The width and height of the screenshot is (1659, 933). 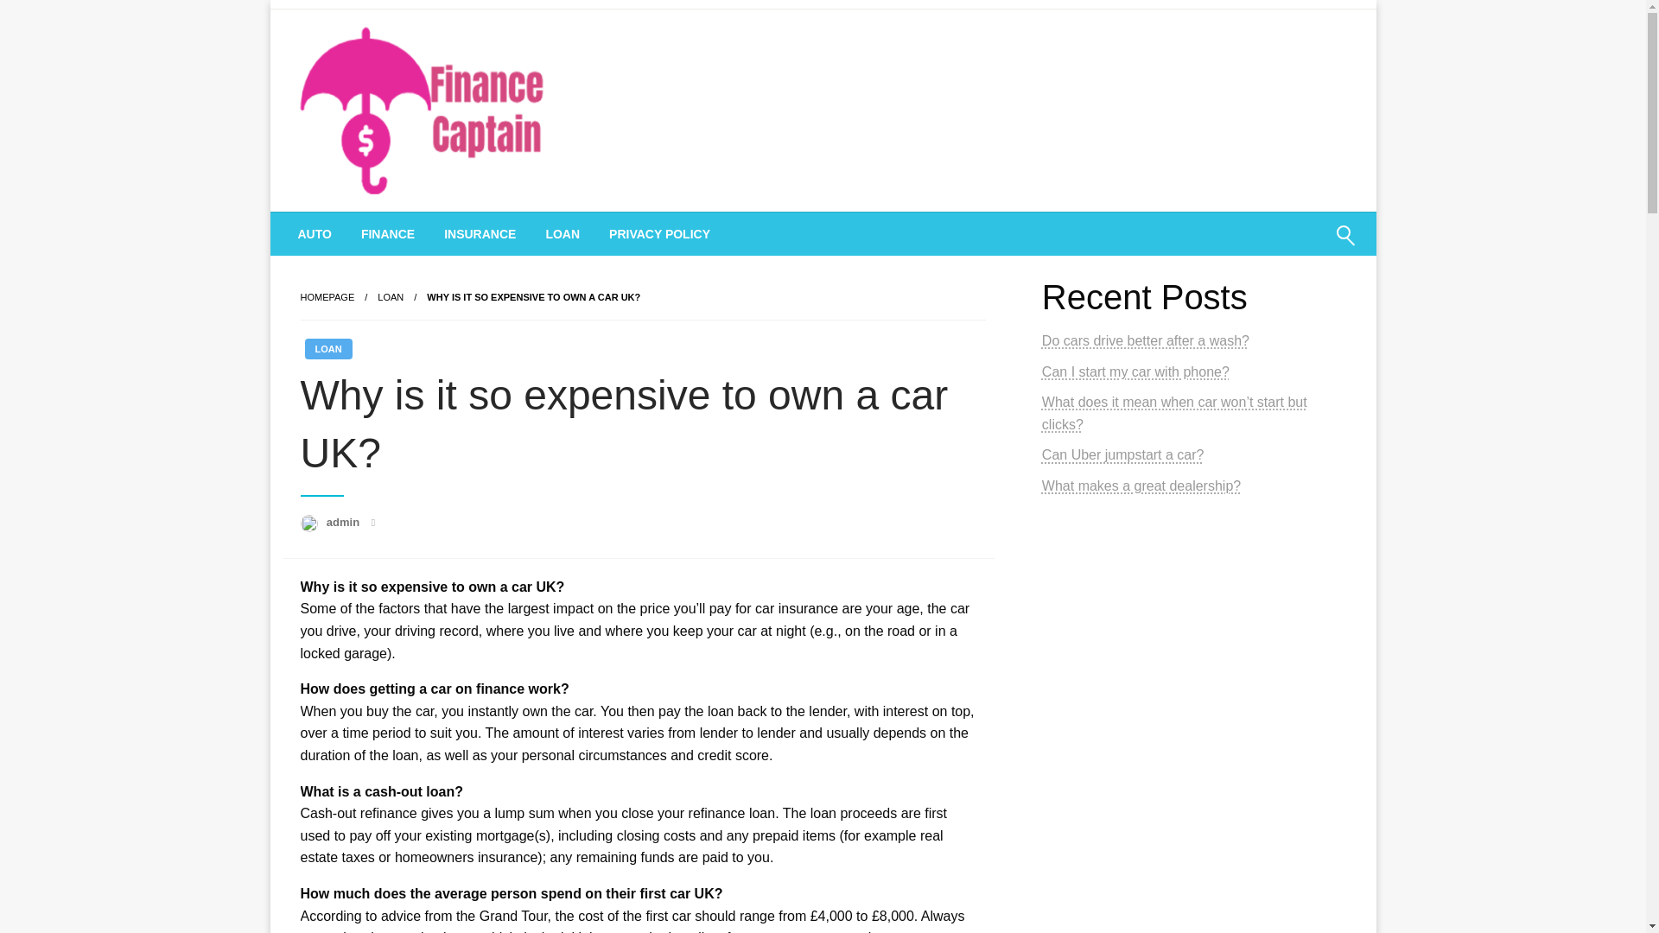 What do you see at coordinates (533, 297) in the screenshot?
I see `Why is it so expensive to own a car UK?` at bounding box center [533, 297].